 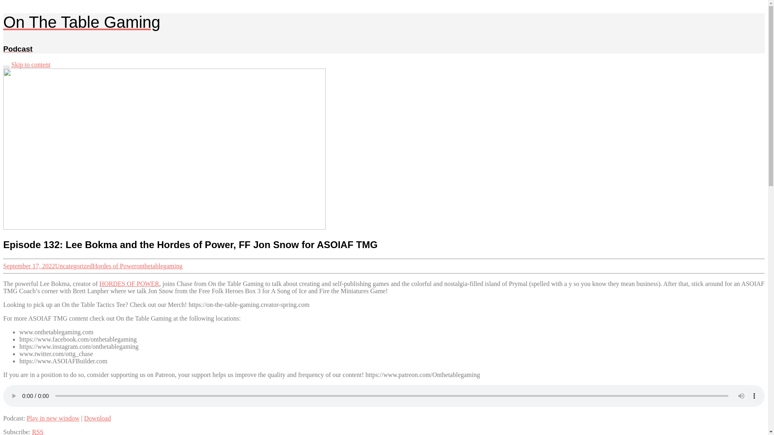 What do you see at coordinates (29, 266) in the screenshot?
I see `September 17, 2022` at bounding box center [29, 266].